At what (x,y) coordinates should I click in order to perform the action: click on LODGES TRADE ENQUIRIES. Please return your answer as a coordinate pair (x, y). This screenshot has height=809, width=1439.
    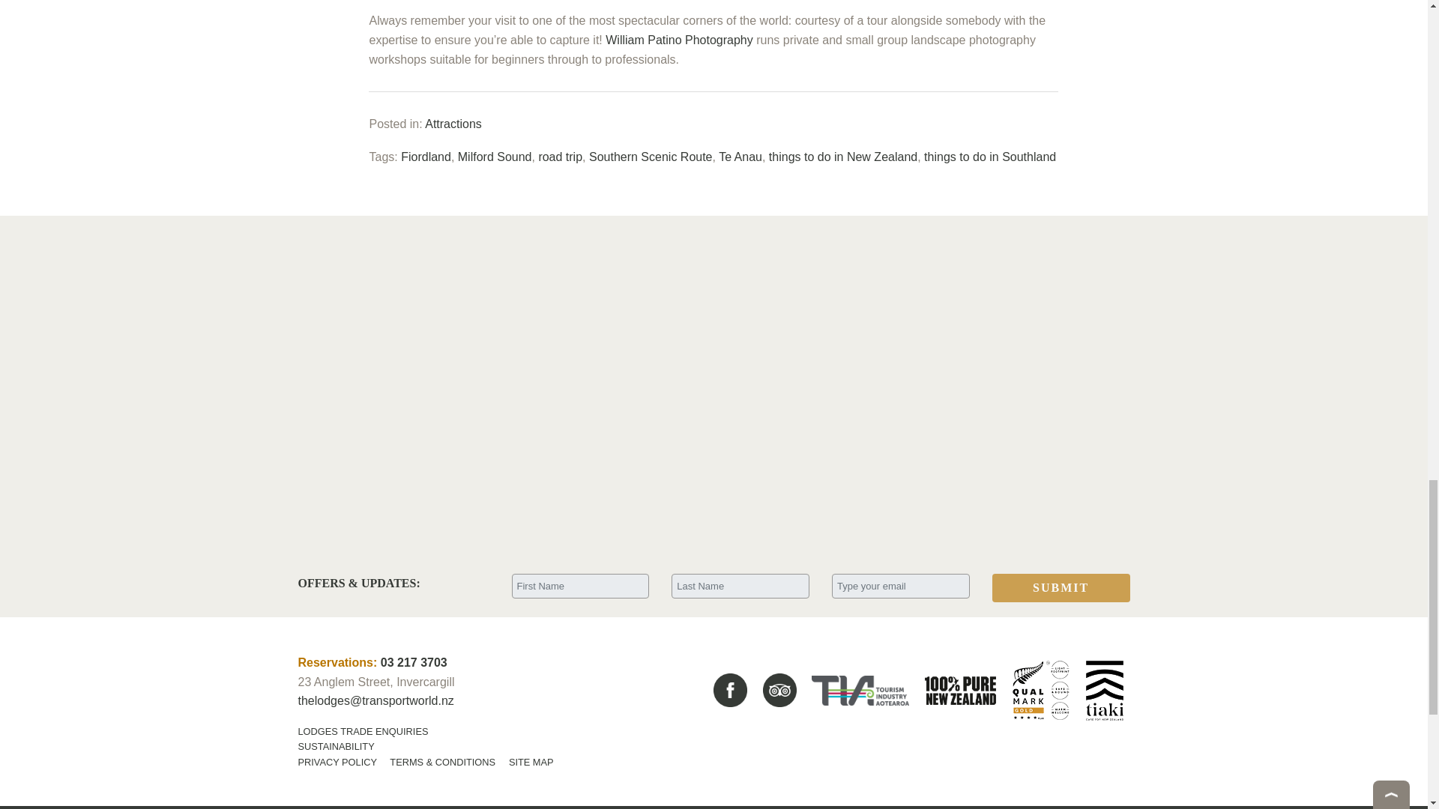
    Looking at the image, I should click on (363, 731).